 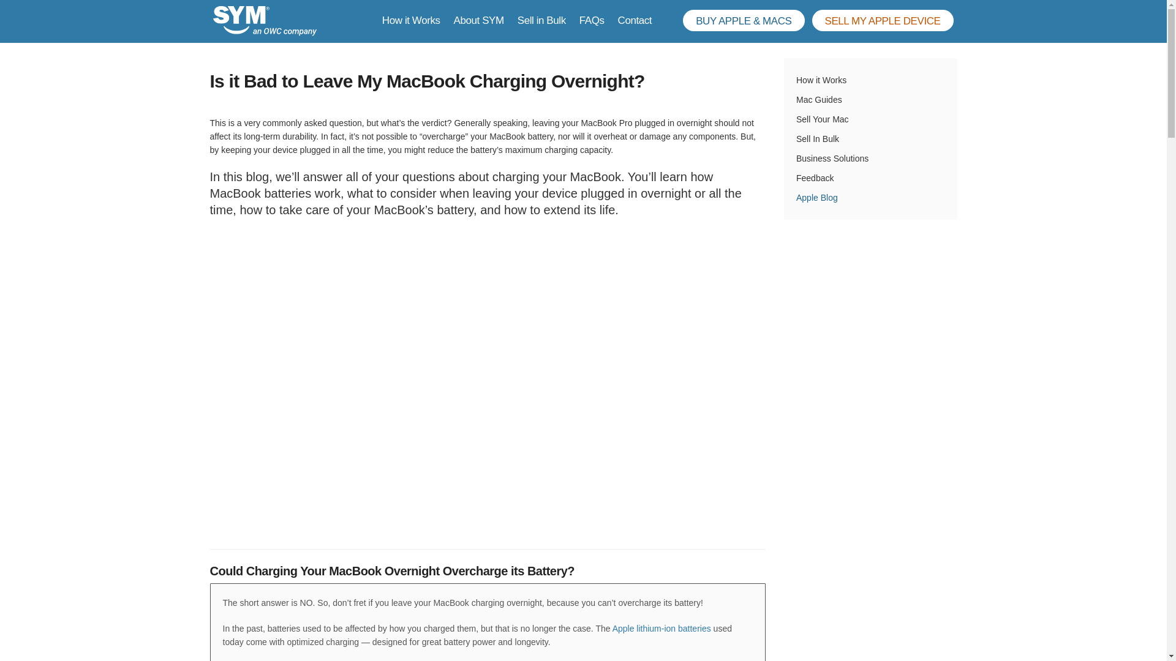 I want to click on How it Works, so click(x=412, y=20).